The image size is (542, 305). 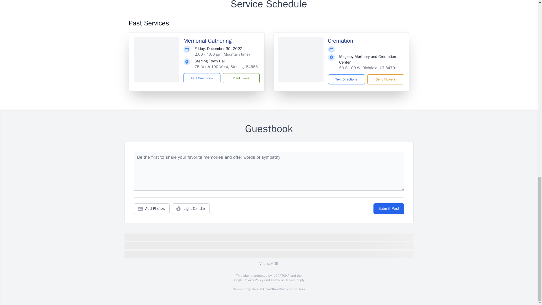 I want to click on Light Candle, so click(x=191, y=209).